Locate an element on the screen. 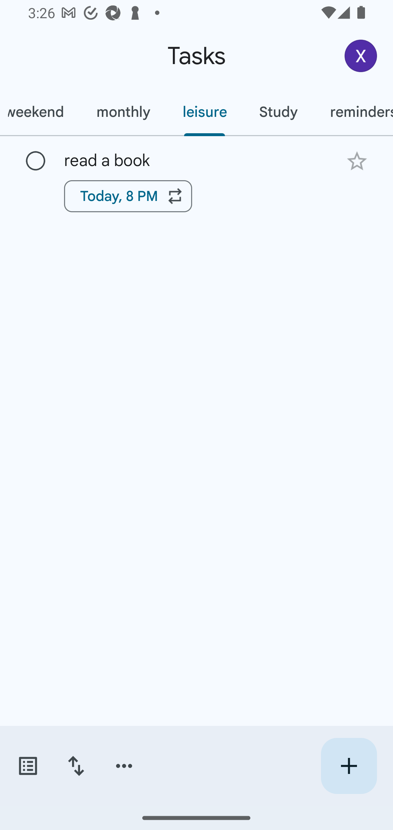 The height and width of the screenshot is (830, 393). Add star is located at coordinates (357, 161).